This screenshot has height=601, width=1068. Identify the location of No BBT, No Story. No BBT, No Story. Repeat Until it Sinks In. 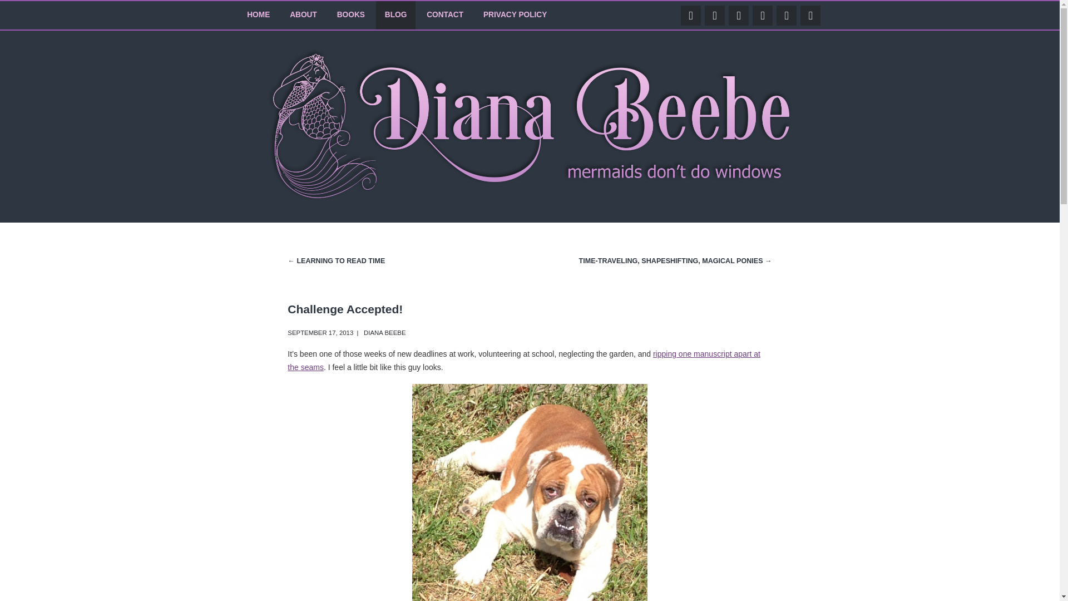
(524, 361).